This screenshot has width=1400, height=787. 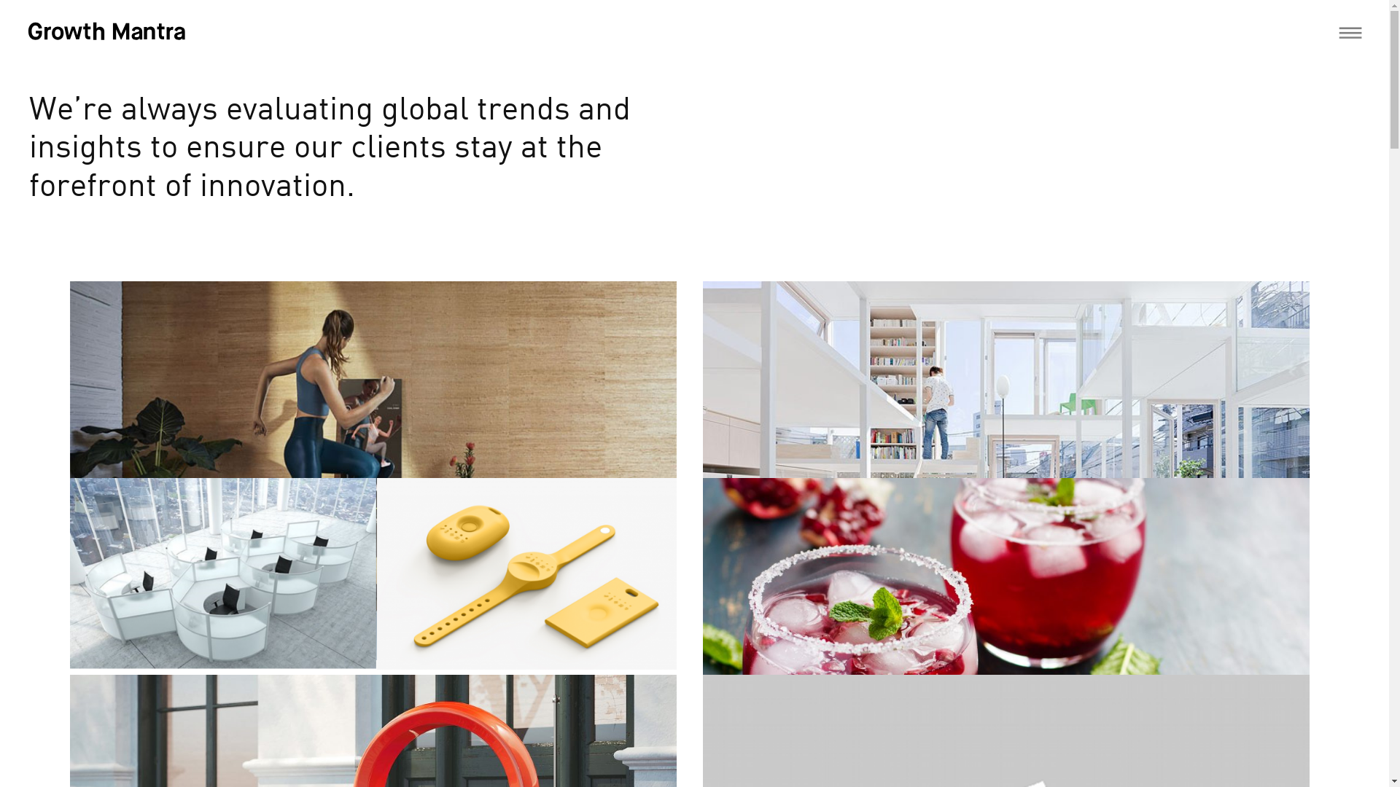 I want to click on Growth Mantra Commercial Creativity, so click(x=114, y=35).